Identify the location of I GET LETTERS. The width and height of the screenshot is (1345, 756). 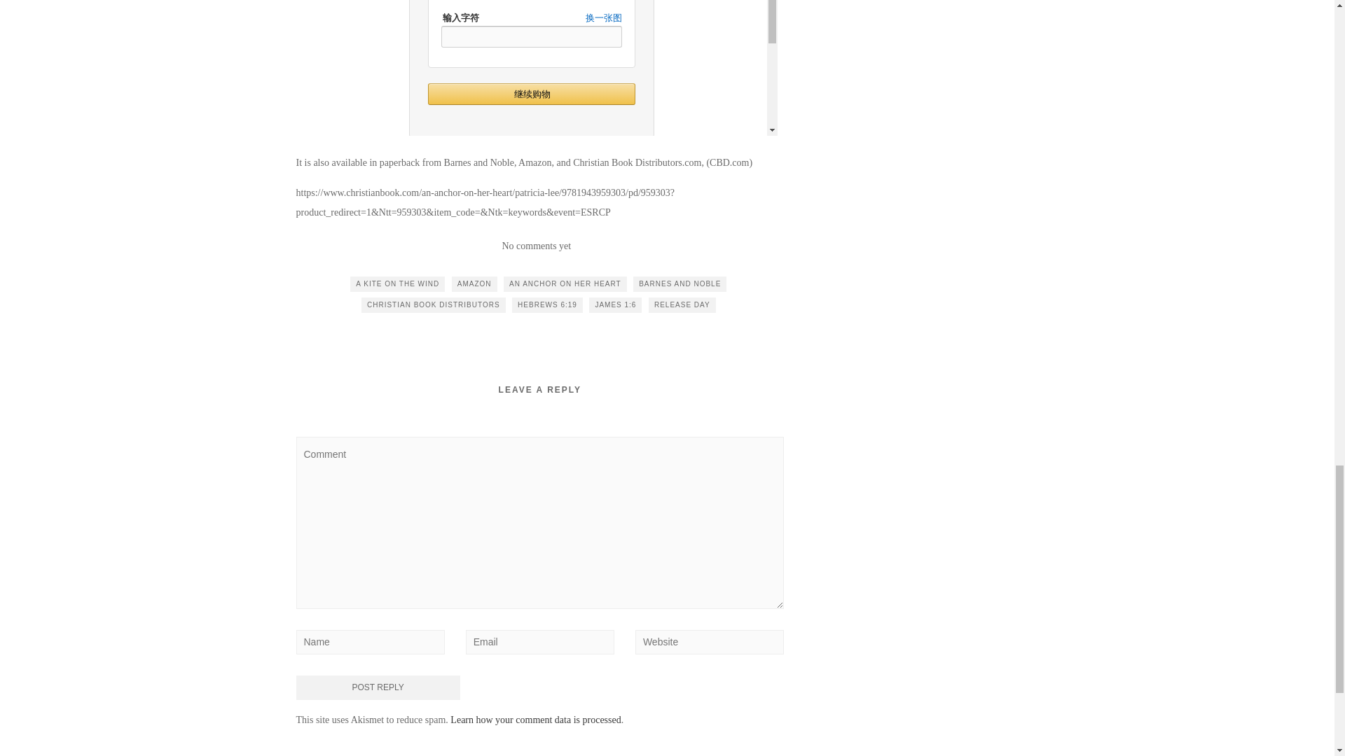
(745, 753).